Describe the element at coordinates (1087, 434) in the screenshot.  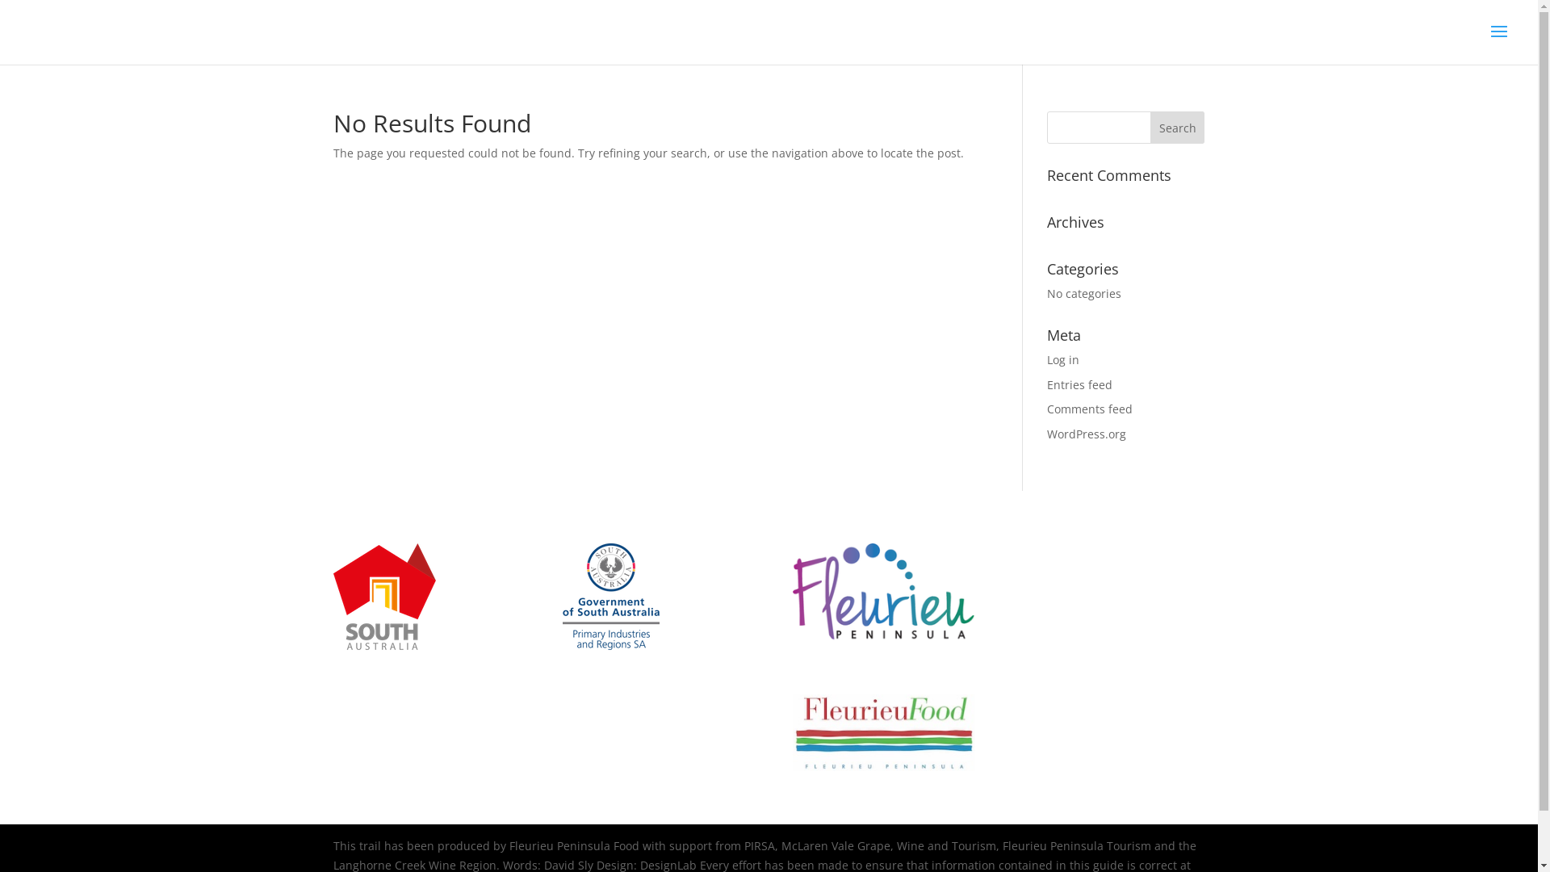
I see `WordPress.org` at that location.